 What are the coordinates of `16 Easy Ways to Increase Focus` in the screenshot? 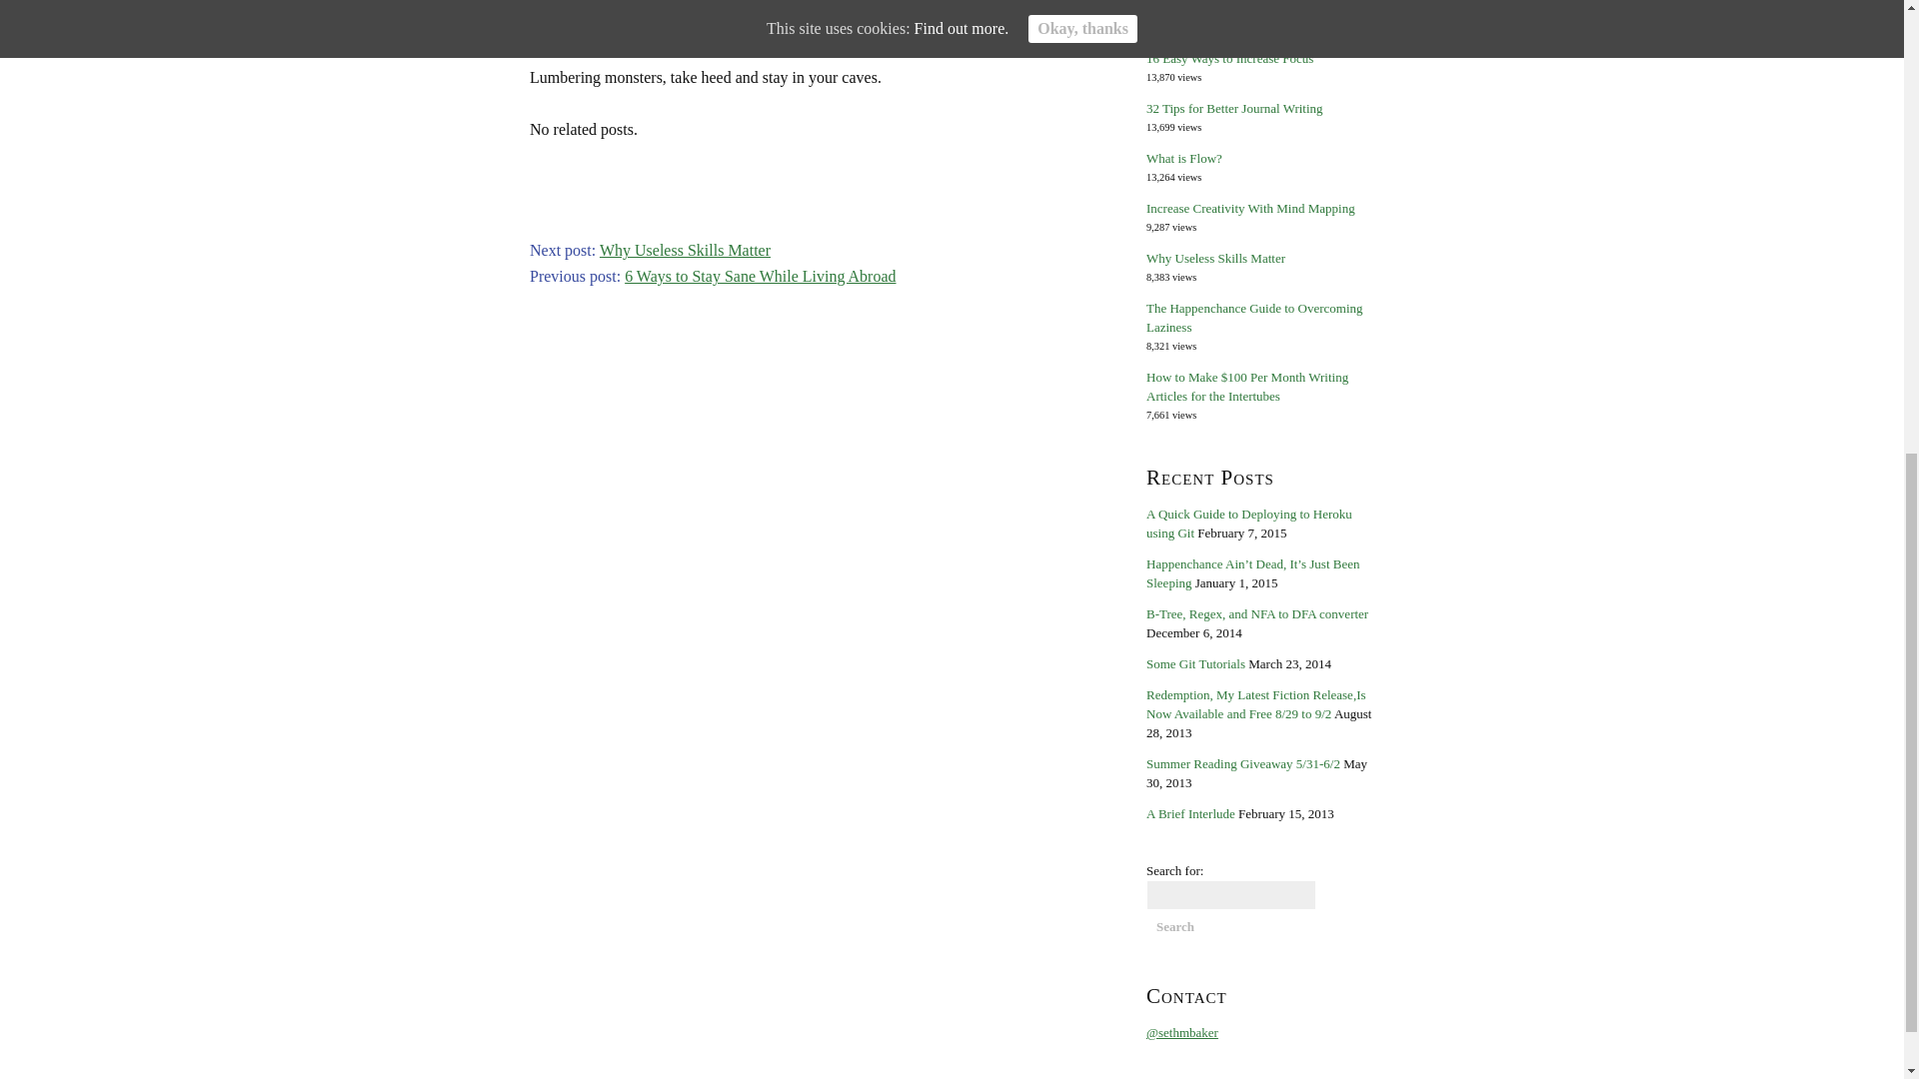 It's located at (1229, 58).